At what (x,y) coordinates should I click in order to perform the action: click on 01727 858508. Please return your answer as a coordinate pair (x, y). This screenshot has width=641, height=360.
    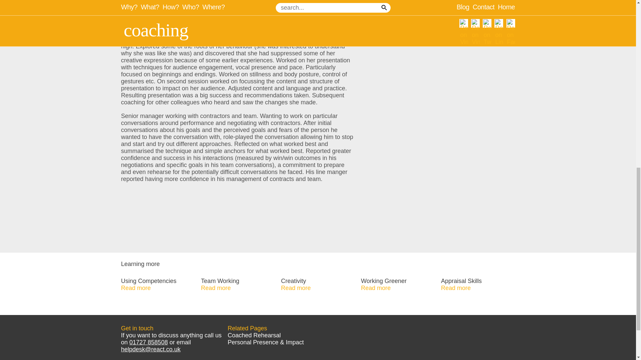
    Looking at the image, I should click on (149, 342).